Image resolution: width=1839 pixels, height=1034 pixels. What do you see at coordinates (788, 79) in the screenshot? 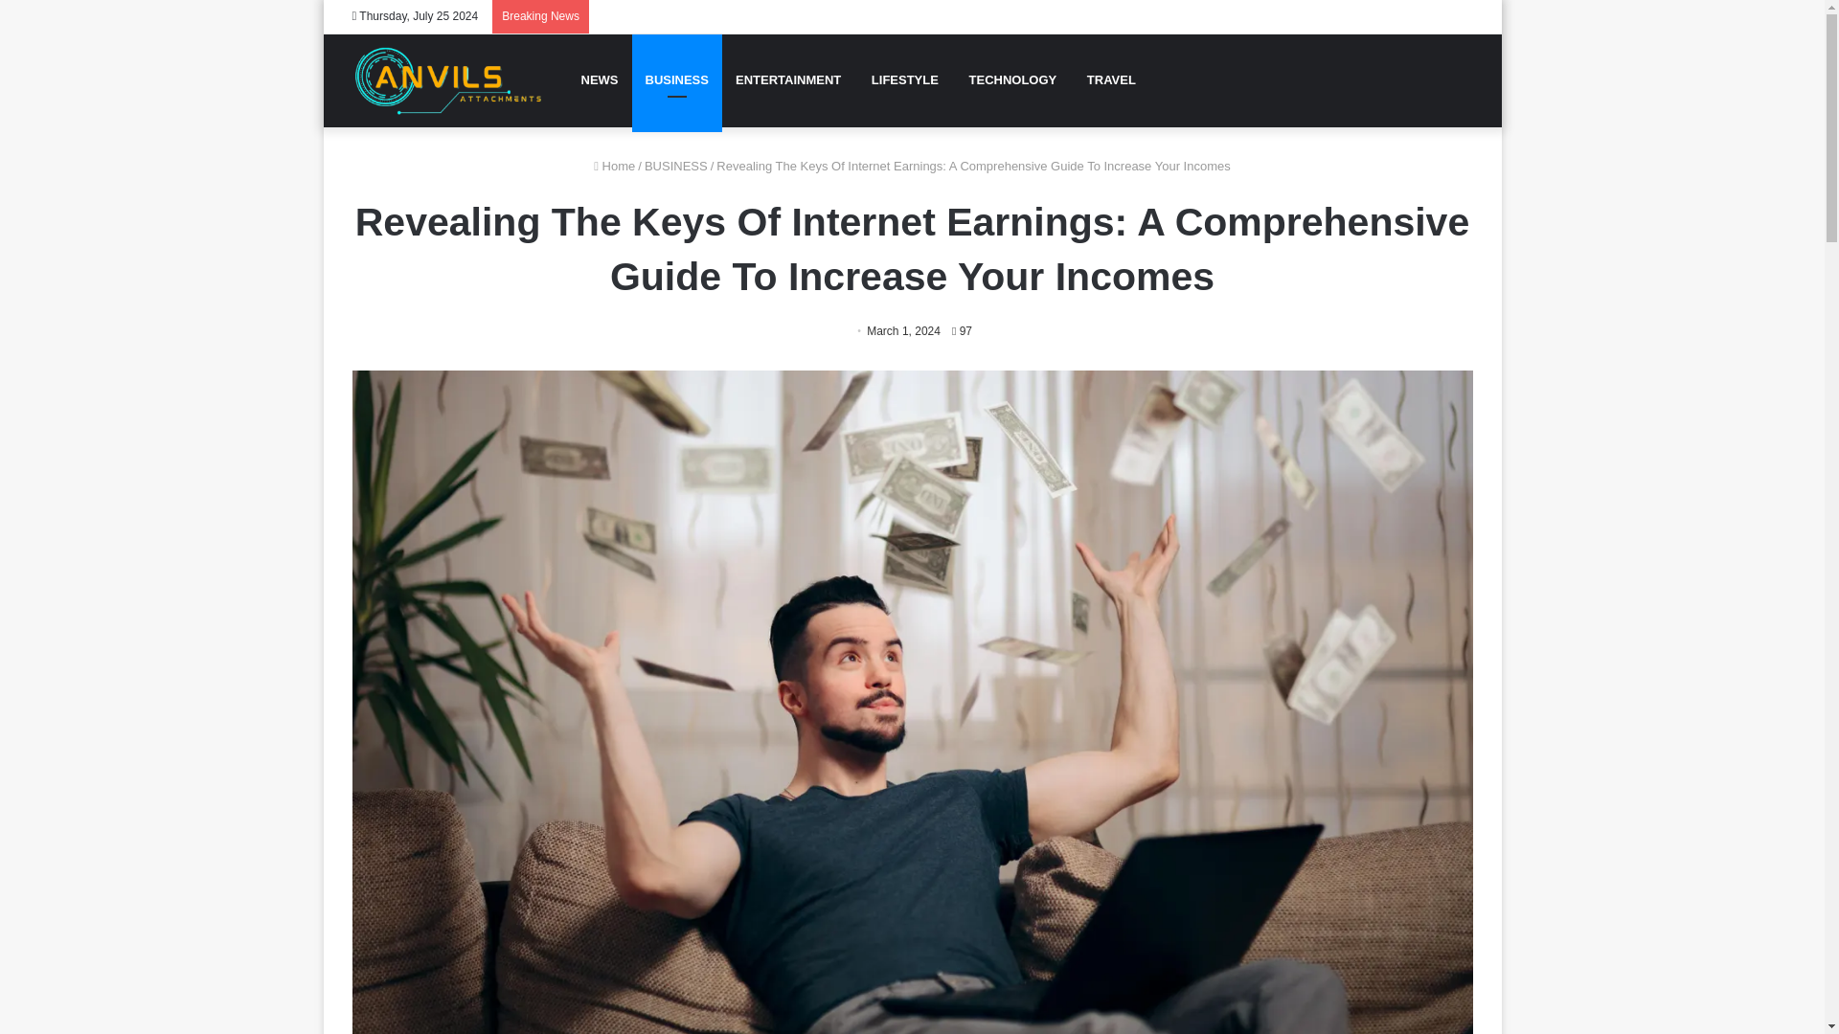
I see `ENTERTAINMENT` at bounding box center [788, 79].